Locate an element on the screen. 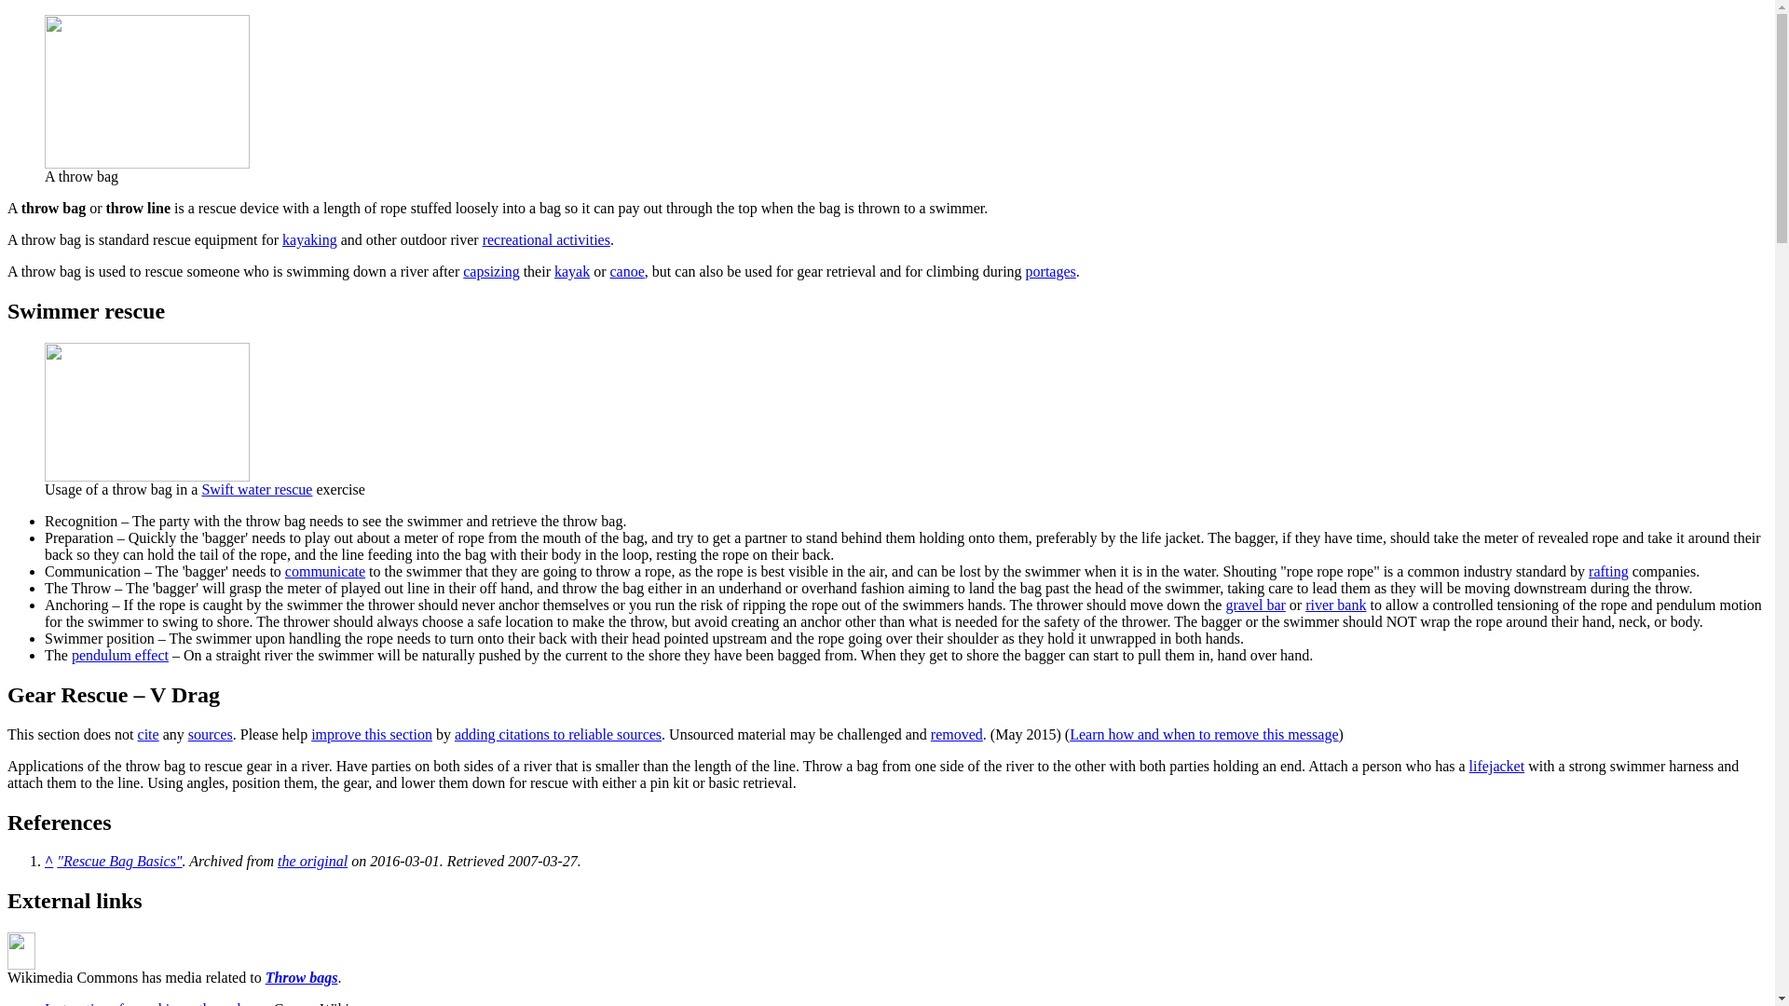 Image resolution: width=1789 pixels, height=1006 pixels. Kayaking is located at coordinates (309, 239).